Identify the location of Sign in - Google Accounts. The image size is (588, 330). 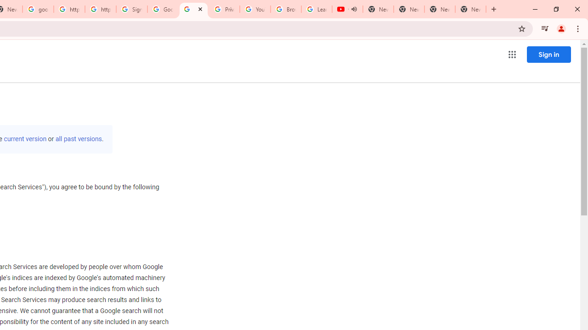
(132, 9).